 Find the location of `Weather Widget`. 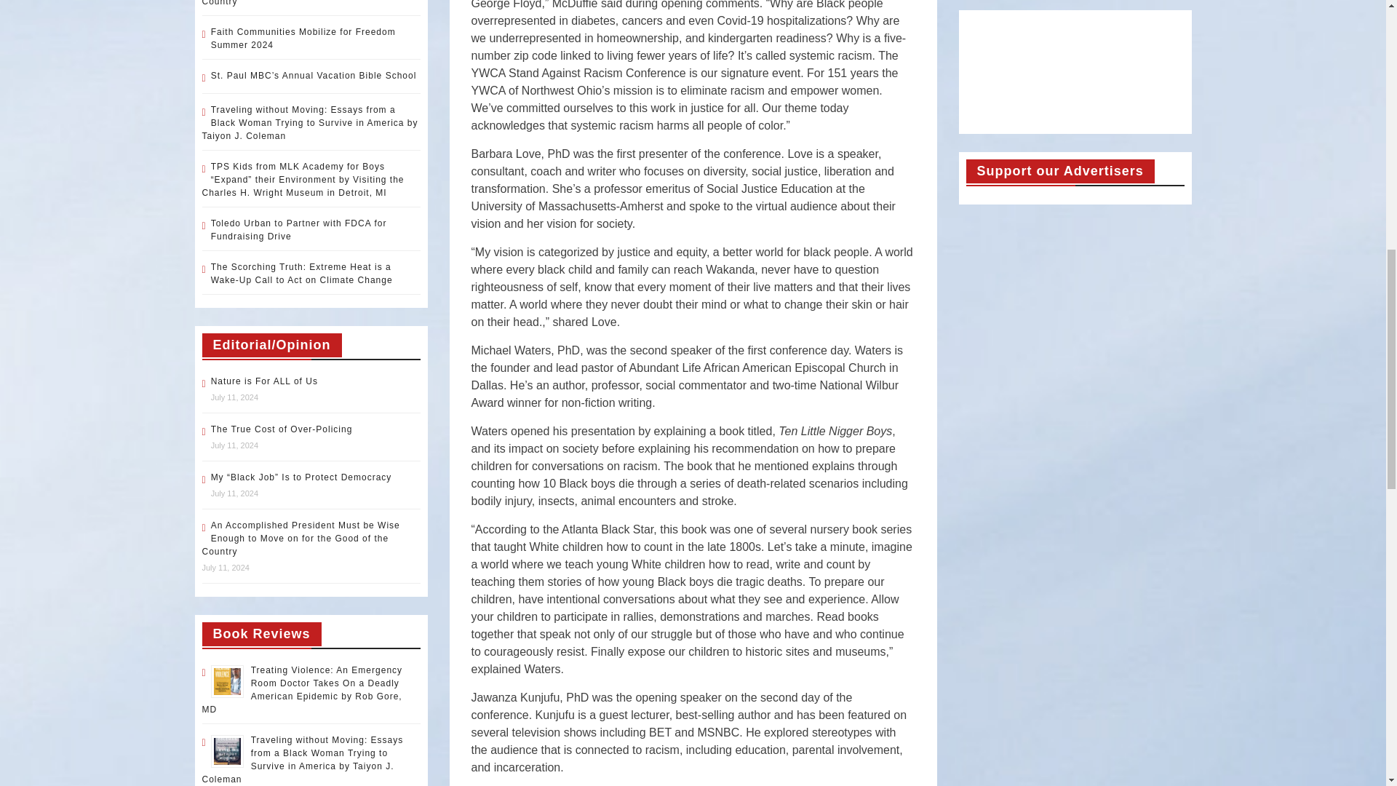

Weather Widget is located at coordinates (1075, 71).